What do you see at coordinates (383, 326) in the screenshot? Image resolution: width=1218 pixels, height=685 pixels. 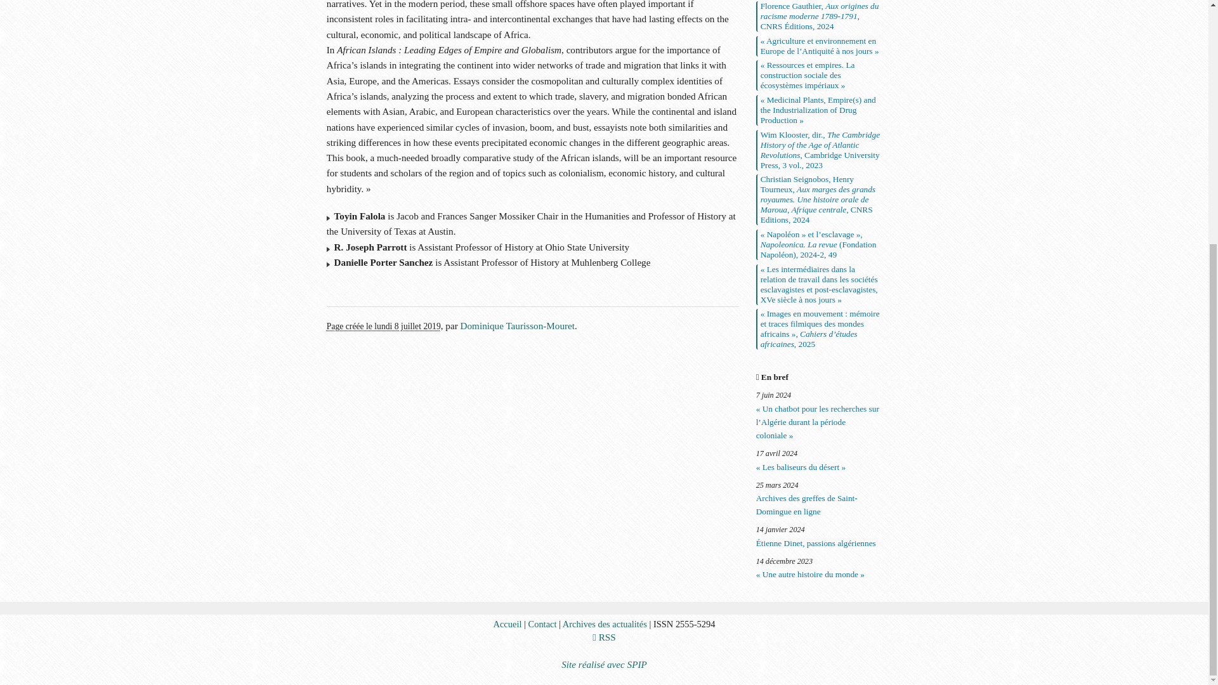 I see `2019-07-08T14:19:55Z` at bounding box center [383, 326].